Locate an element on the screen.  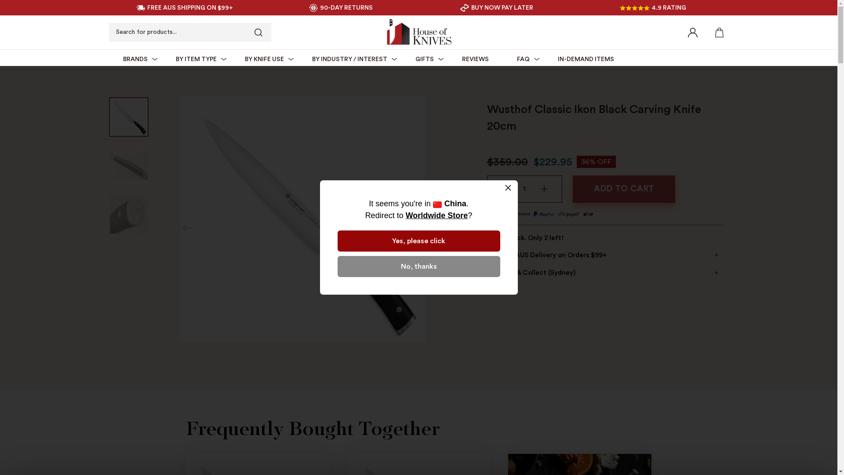
BY INDUSTRY / INTEREST is located at coordinates (350, 59).